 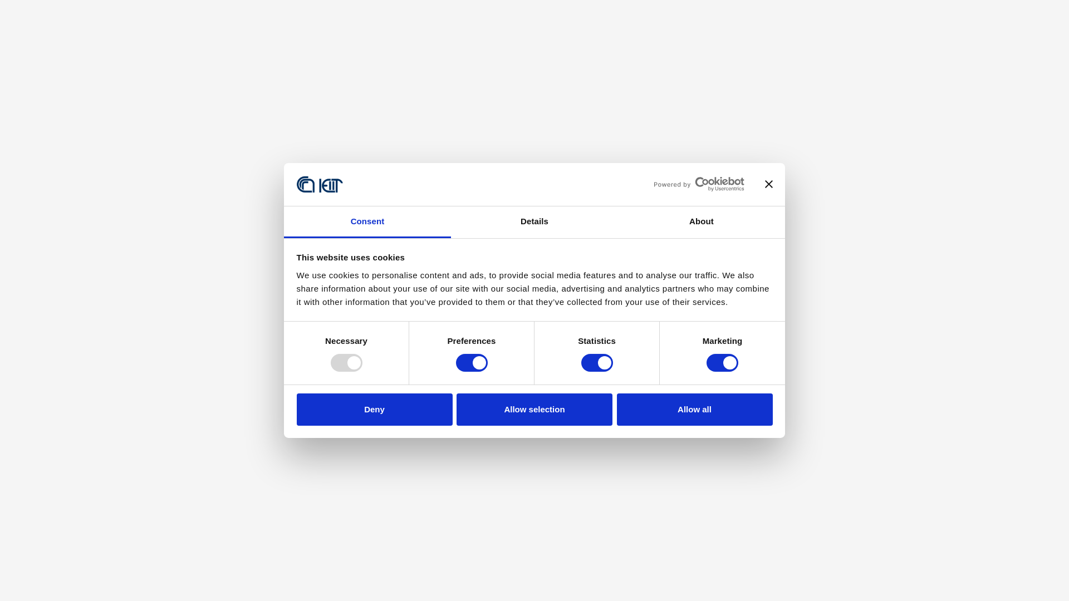 I want to click on linkedin, so click(x=921, y=18).